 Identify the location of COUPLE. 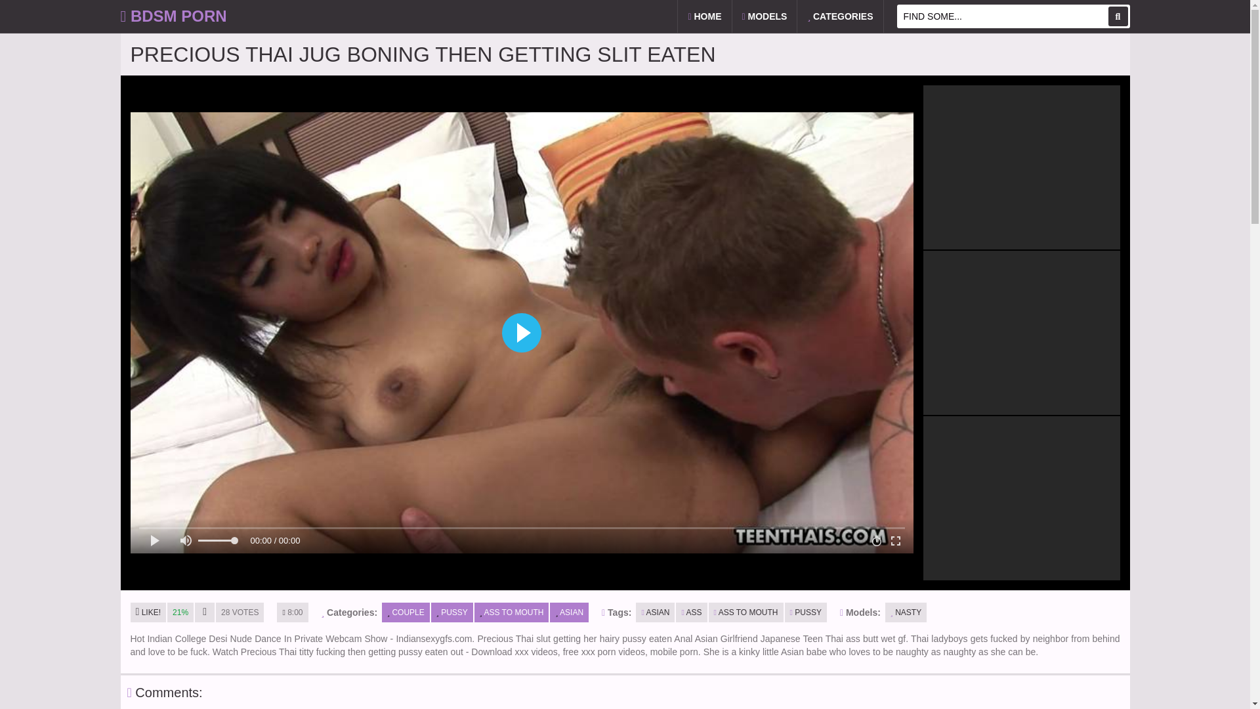
(406, 612).